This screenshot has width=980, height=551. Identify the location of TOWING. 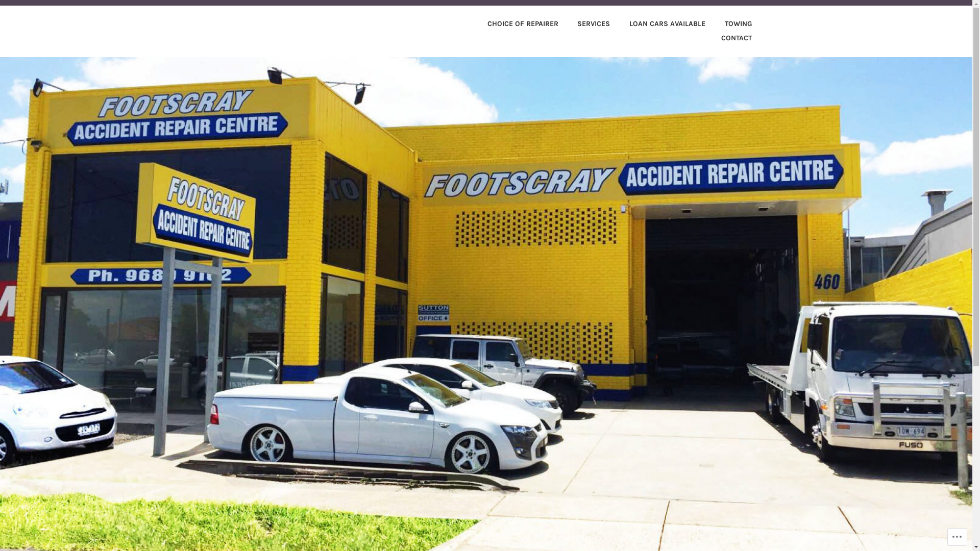
(730, 24).